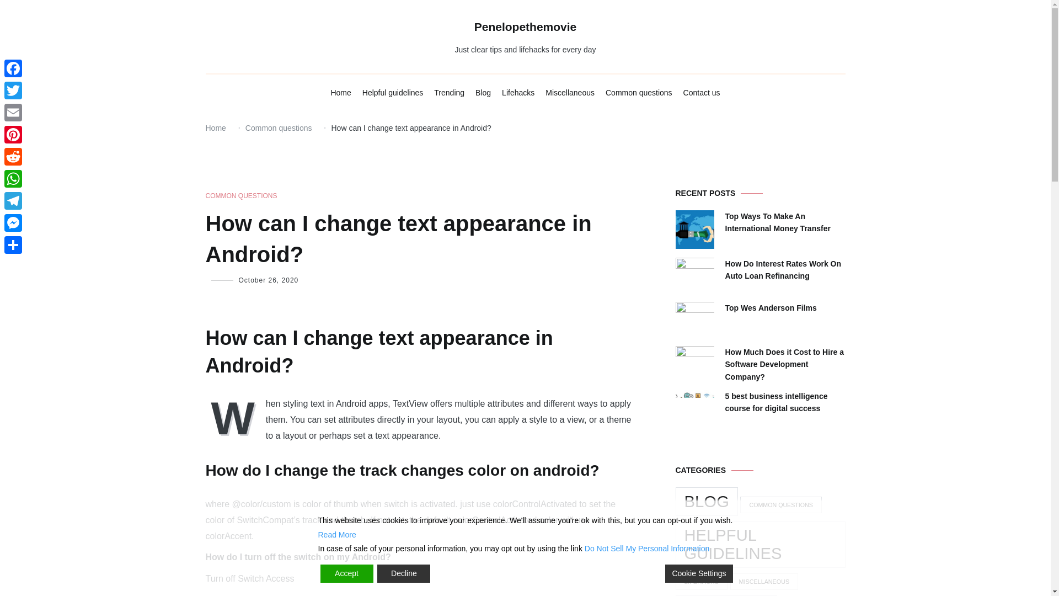 The image size is (1059, 596). Describe the element at coordinates (13, 156) in the screenshot. I see `Reddit` at that location.